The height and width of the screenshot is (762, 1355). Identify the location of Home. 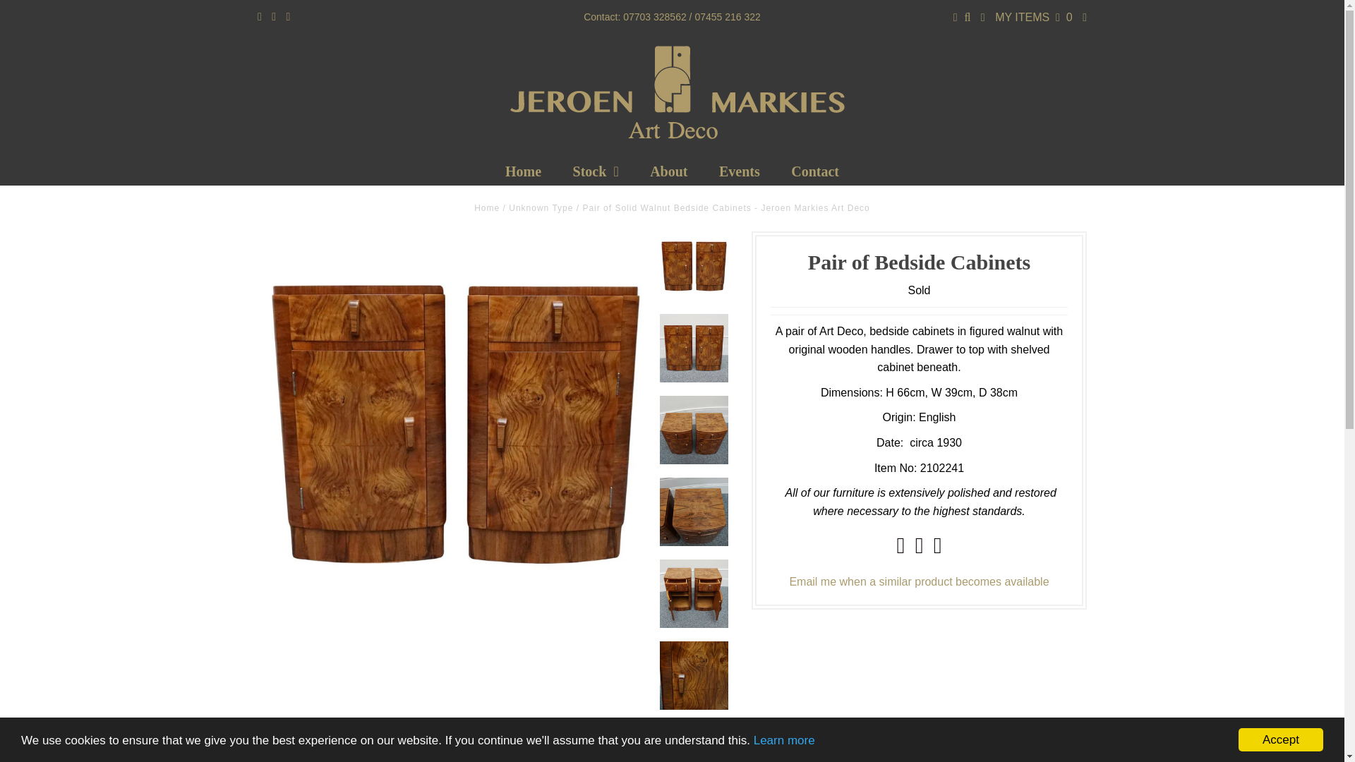
(487, 208).